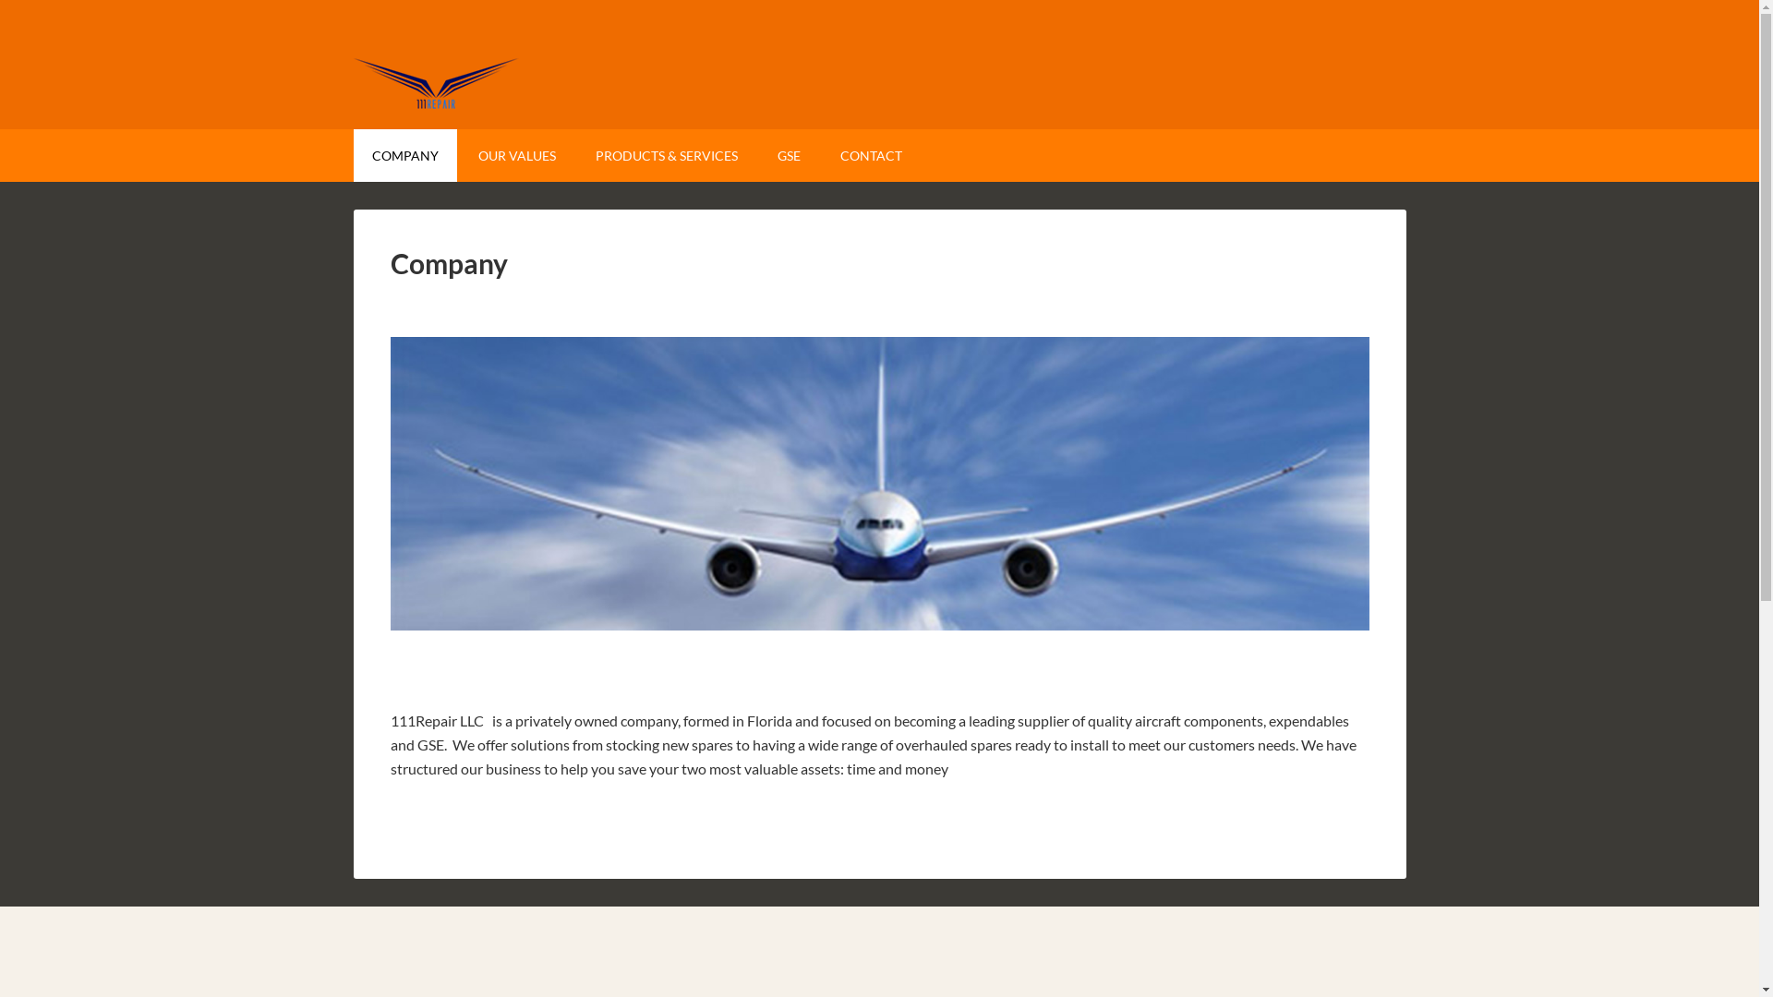  Describe the element at coordinates (517, 155) in the screenshot. I see `OUR VALUES` at that location.